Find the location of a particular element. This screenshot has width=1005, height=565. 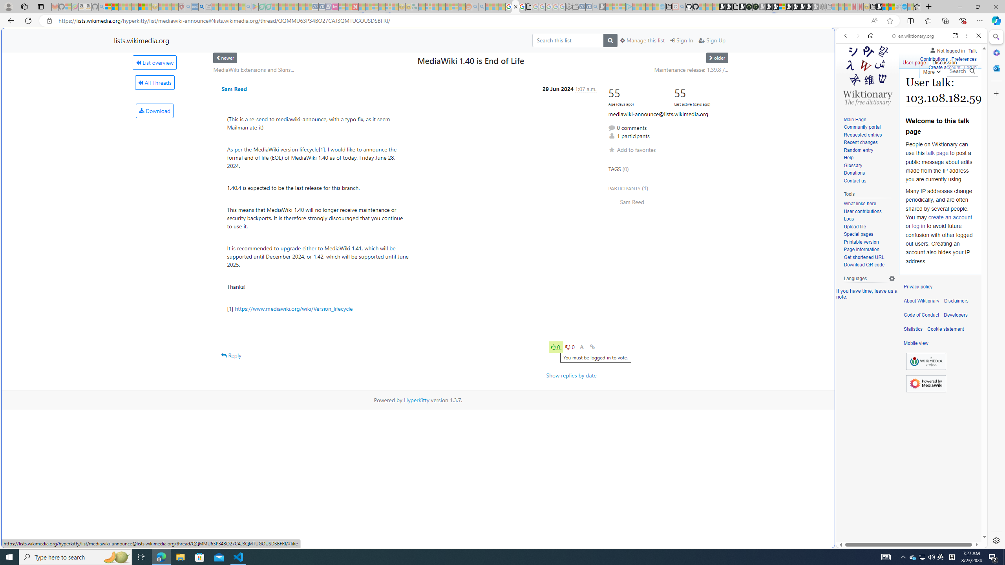

Contributions is located at coordinates (934, 59).